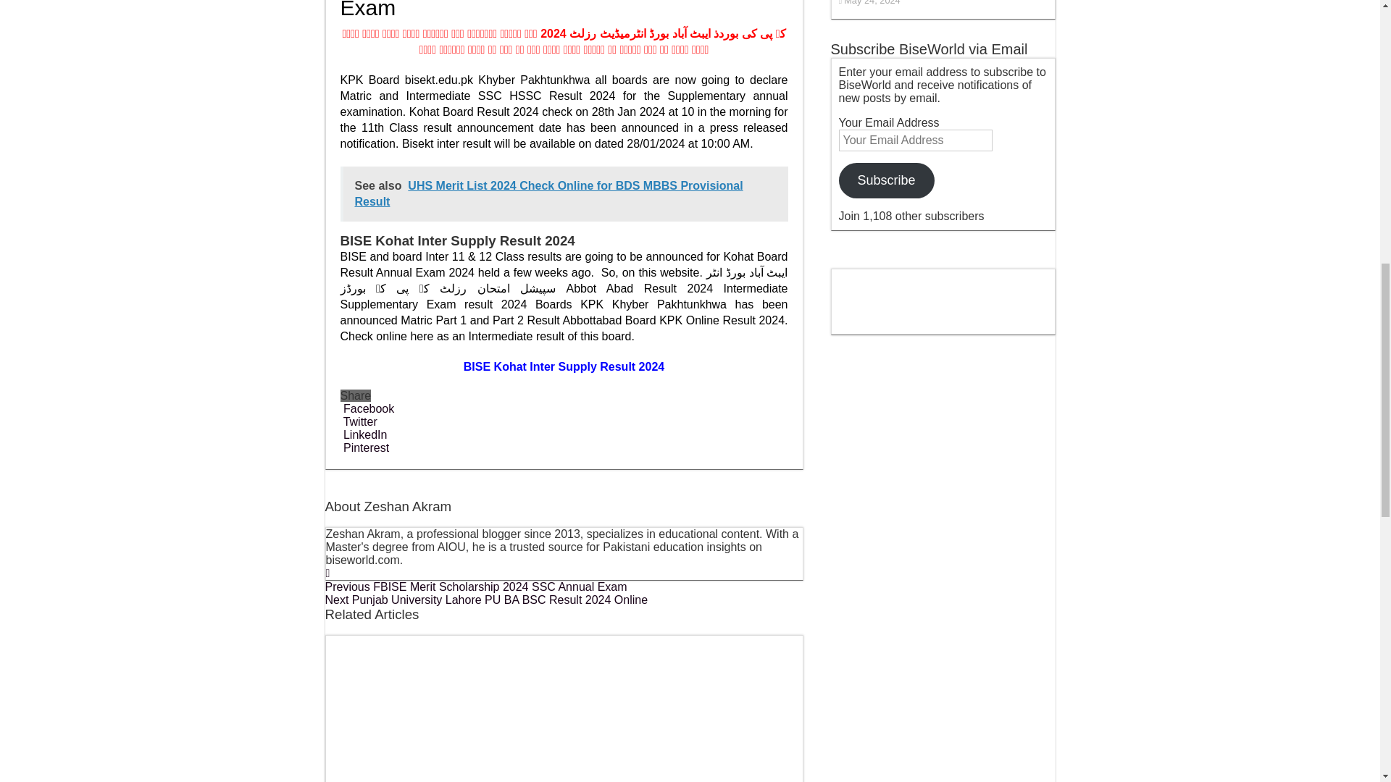 Image resolution: width=1391 pixels, height=782 pixels. I want to click on Twitter, so click(359, 421).